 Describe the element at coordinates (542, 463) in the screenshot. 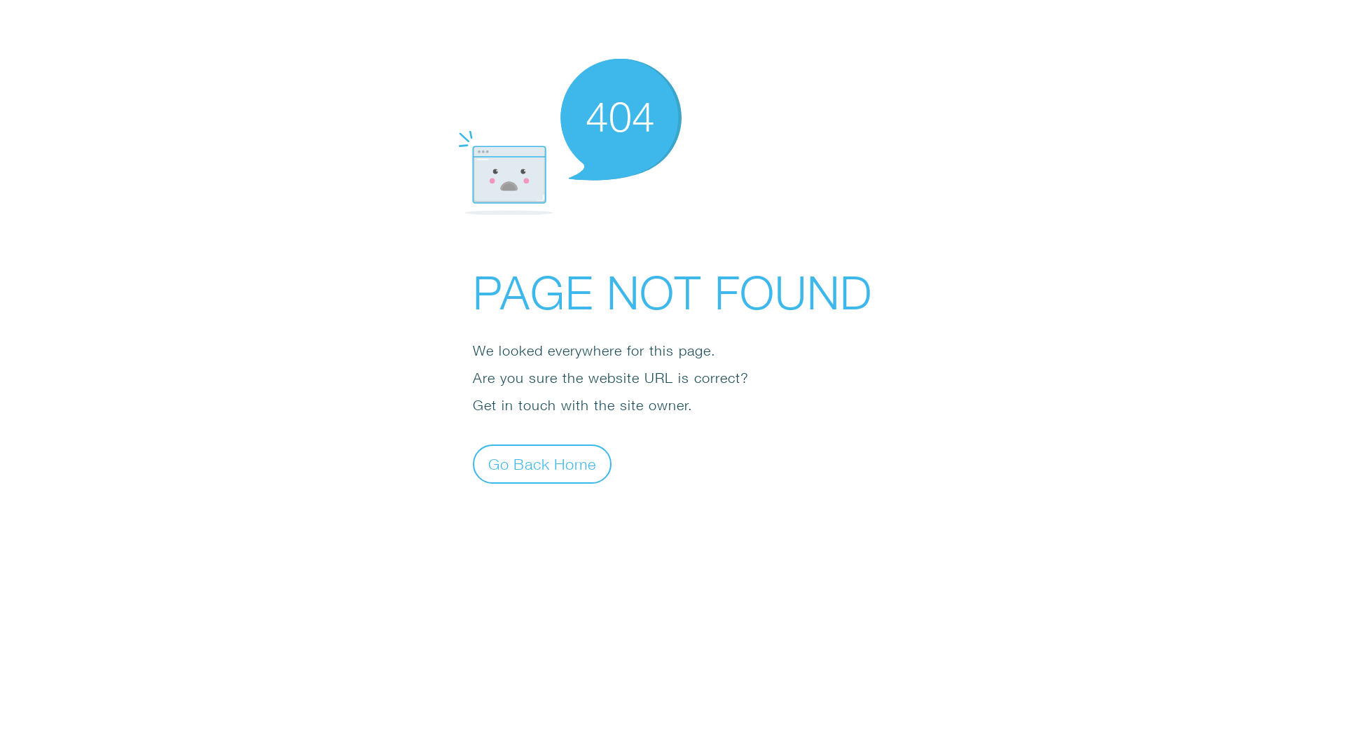

I see `Go Back Home` at that location.